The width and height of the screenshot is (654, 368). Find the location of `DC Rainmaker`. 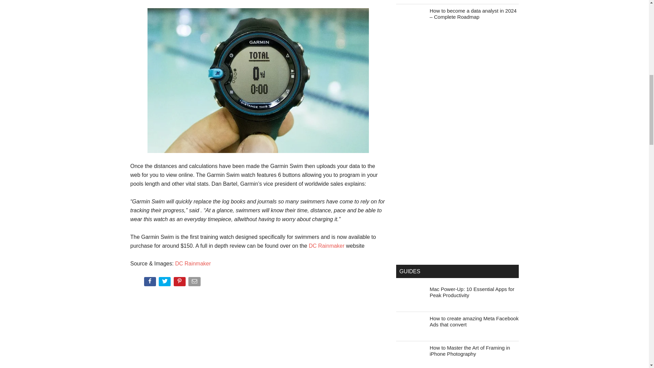

DC Rainmaker is located at coordinates (193, 263).